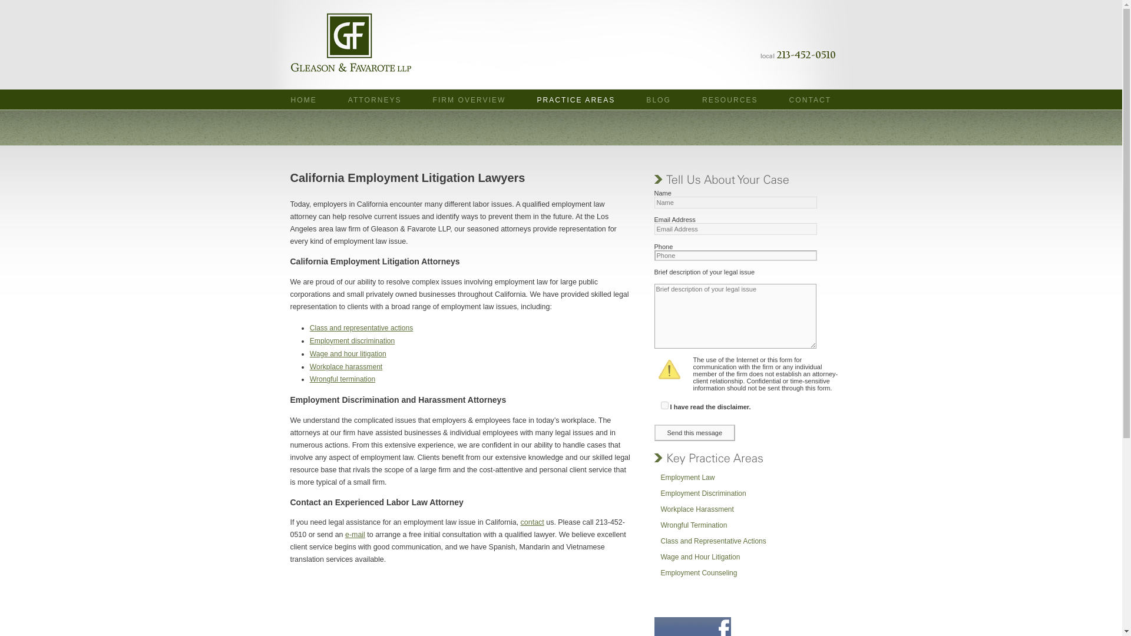  I want to click on Employment Discrimination, so click(746, 497).